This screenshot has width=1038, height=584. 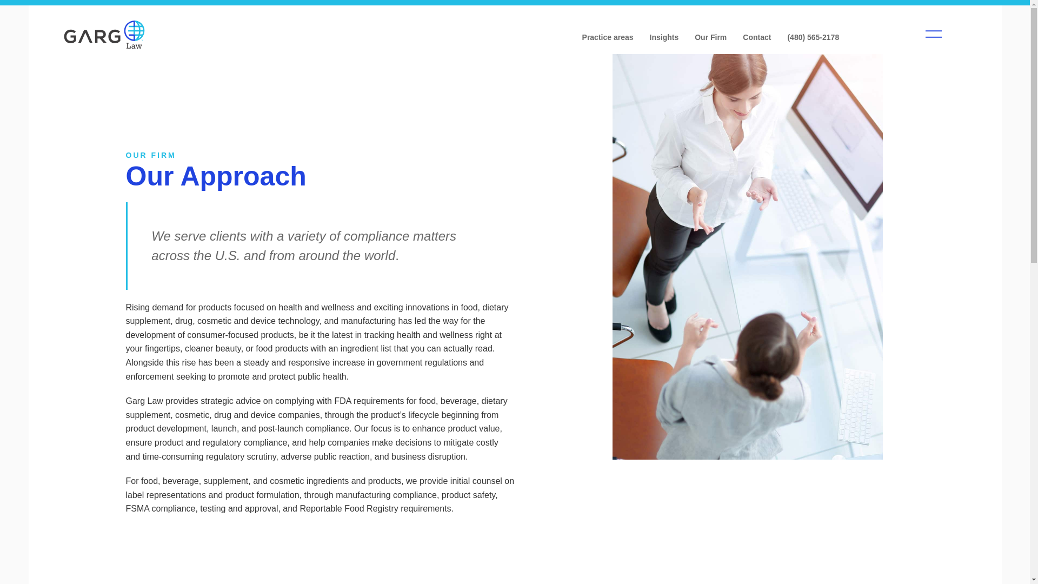 What do you see at coordinates (608, 37) in the screenshot?
I see `Practice areas` at bounding box center [608, 37].